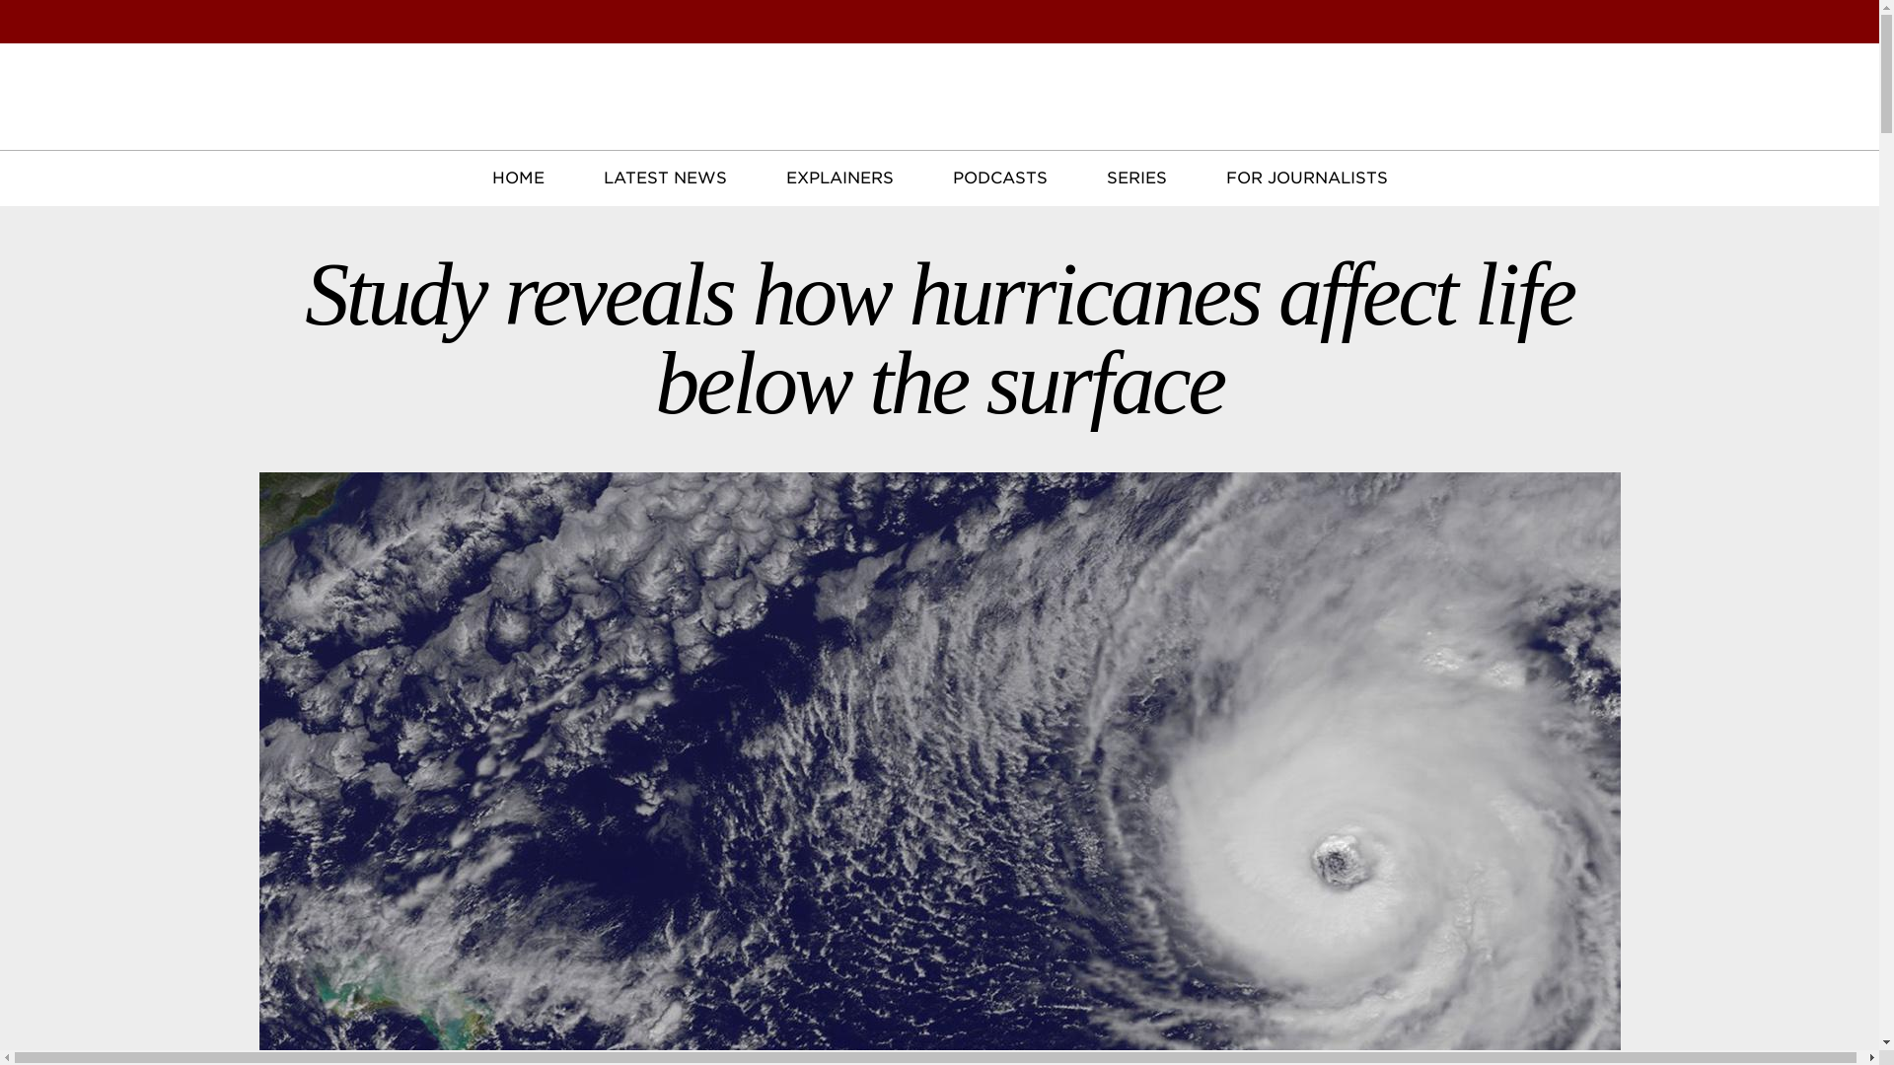  What do you see at coordinates (1851, 22) in the screenshot?
I see `Search` at bounding box center [1851, 22].